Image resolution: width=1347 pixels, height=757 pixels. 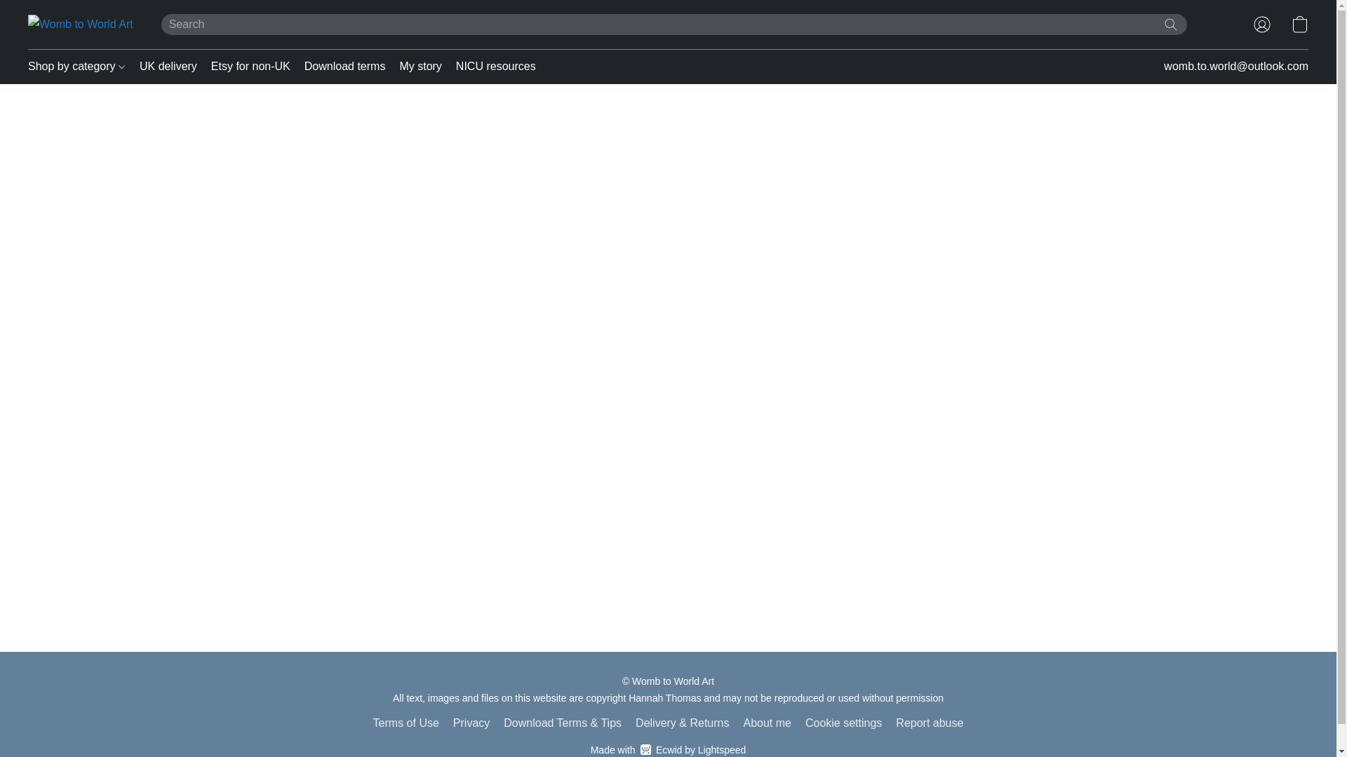 What do you see at coordinates (1299, 24) in the screenshot?
I see `Go to your shopping cart` at bounding box center [1299, 24].